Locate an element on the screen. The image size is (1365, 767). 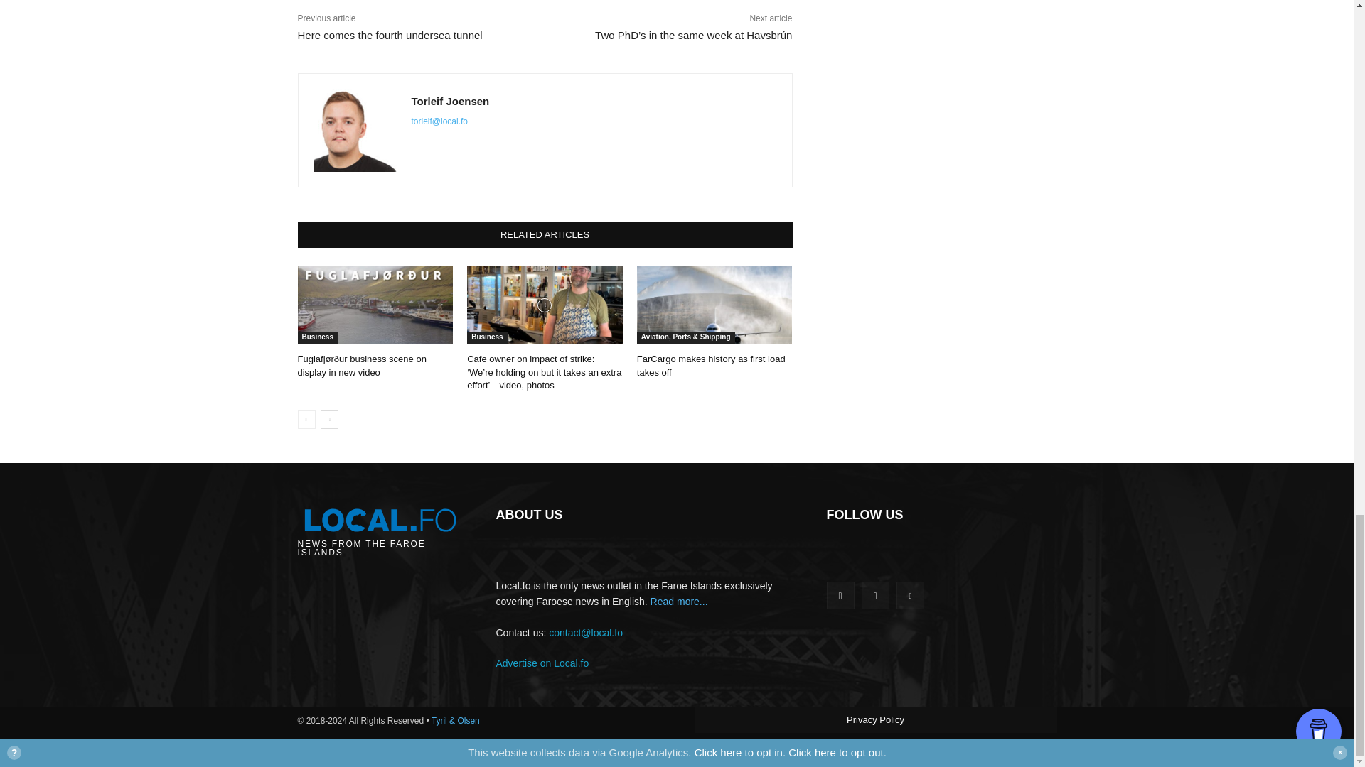
Facebook is located at coordinates (840, 595).